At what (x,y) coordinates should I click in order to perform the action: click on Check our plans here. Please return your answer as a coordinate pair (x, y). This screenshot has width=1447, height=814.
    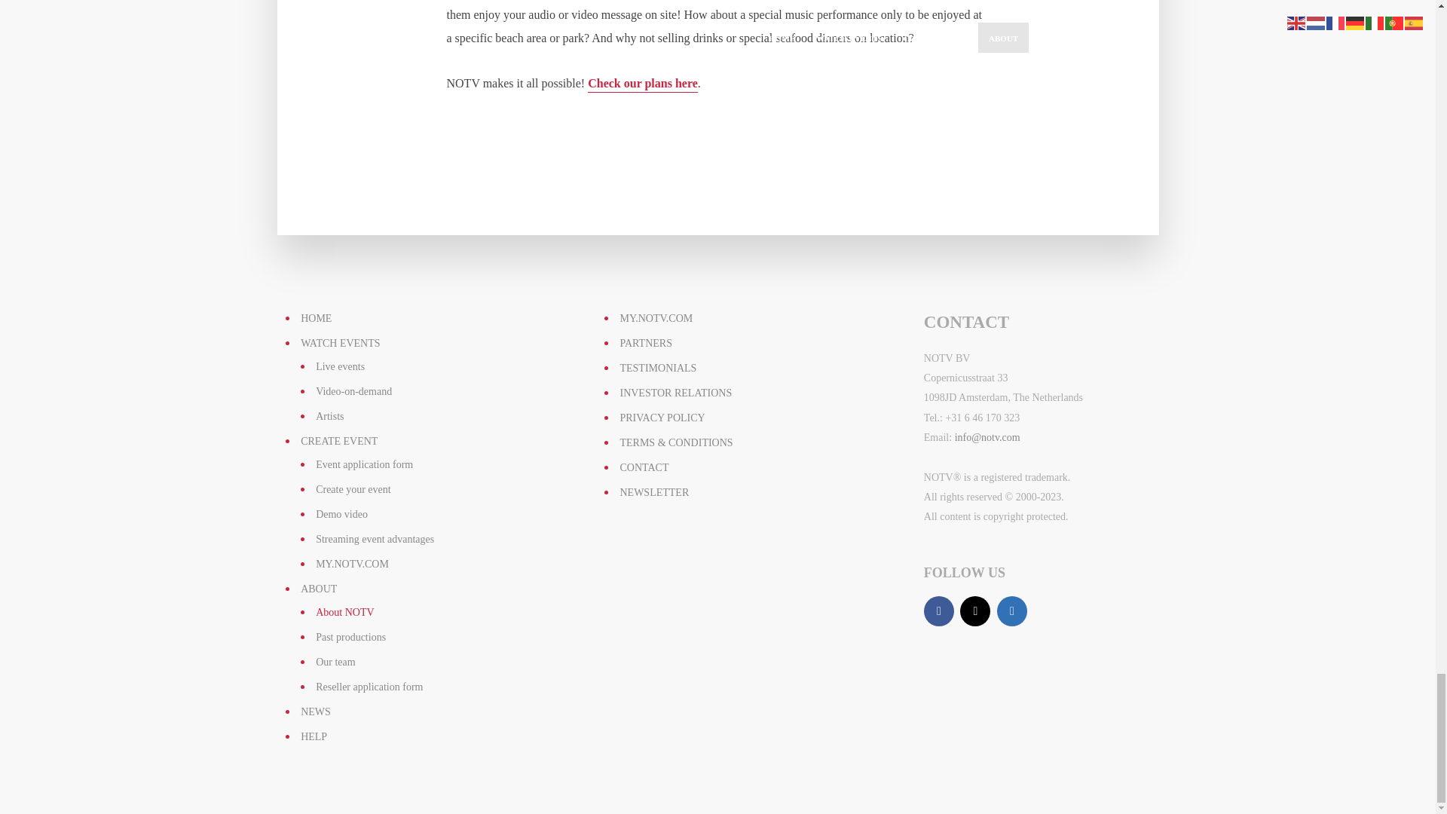
    Looking at the image, I should click on (642, 84).